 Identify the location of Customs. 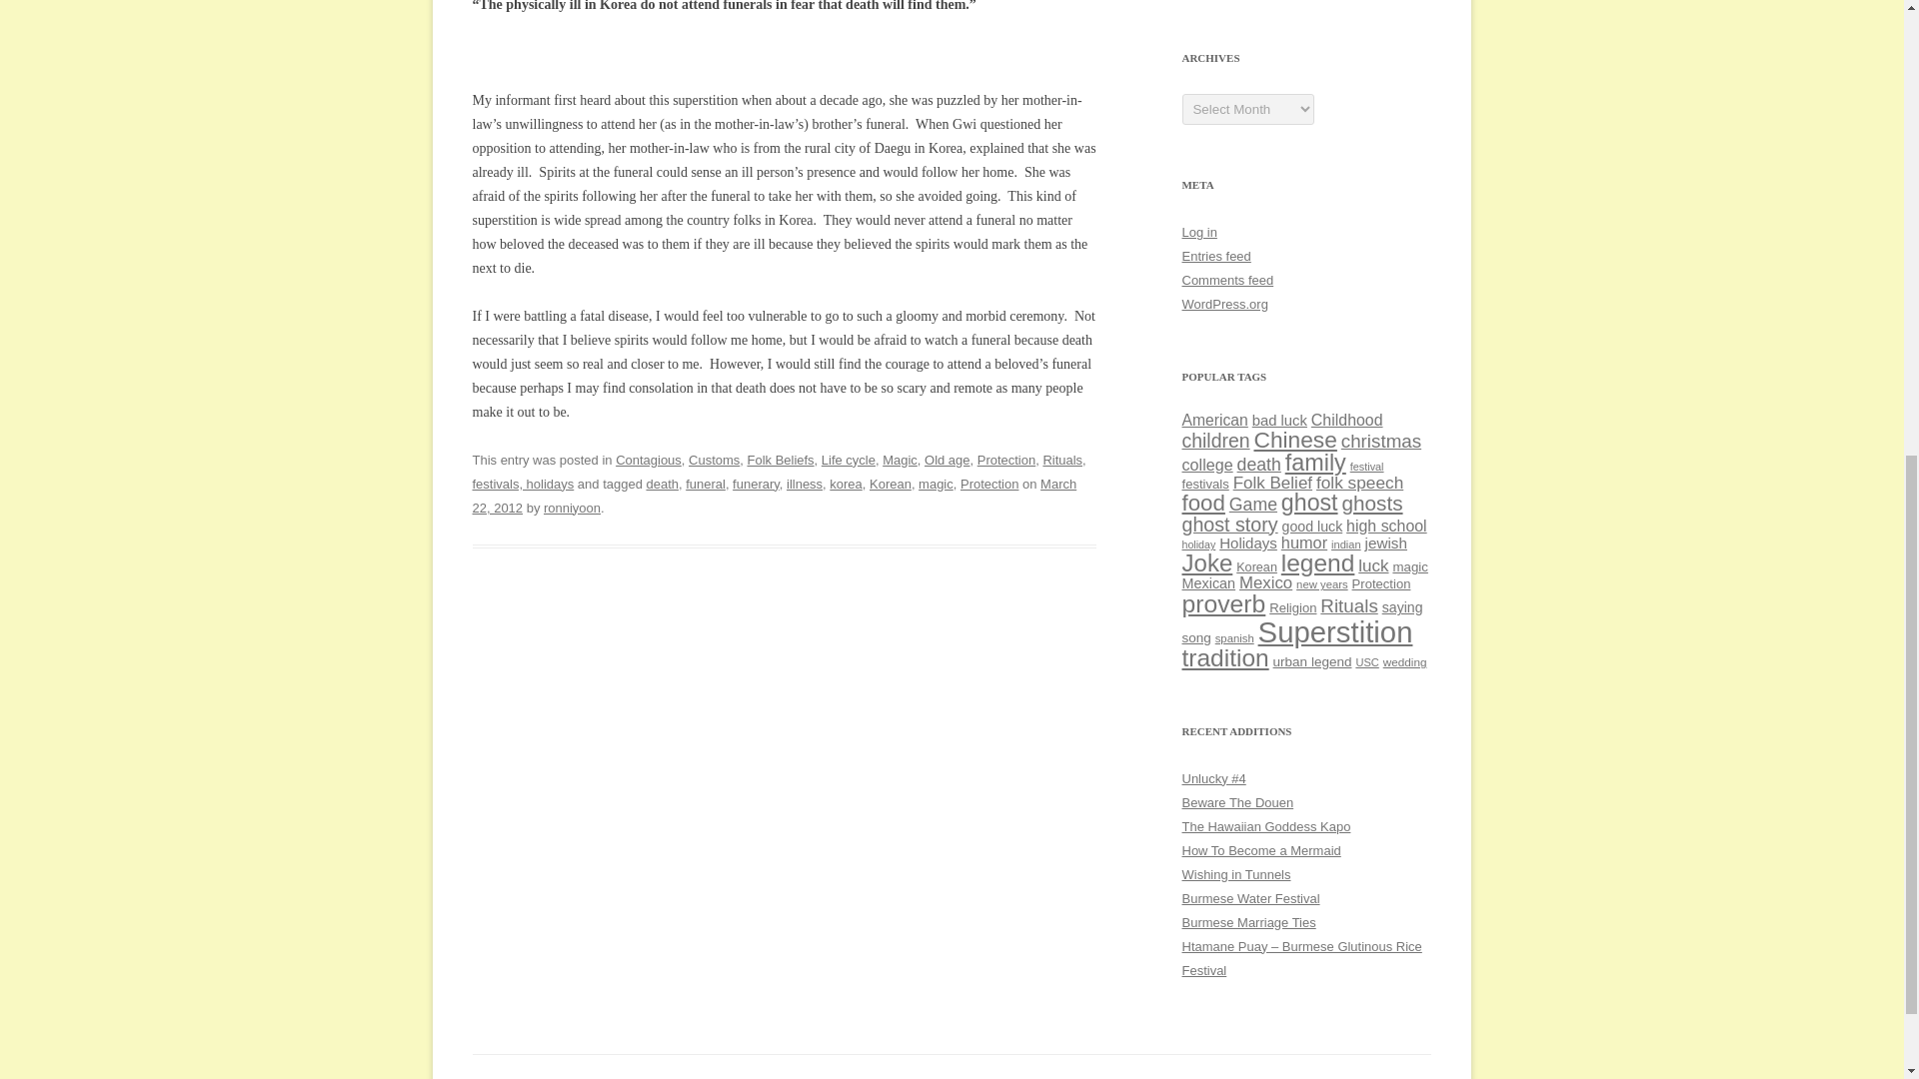
(714, 460).